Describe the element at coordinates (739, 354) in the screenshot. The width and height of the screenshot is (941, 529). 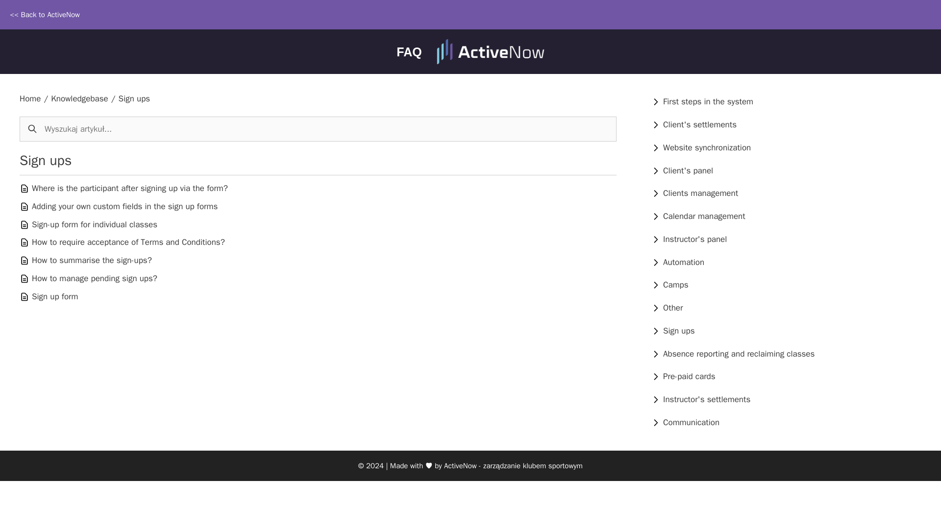
I see `Absence reporting and reclaiming classes` at that location.